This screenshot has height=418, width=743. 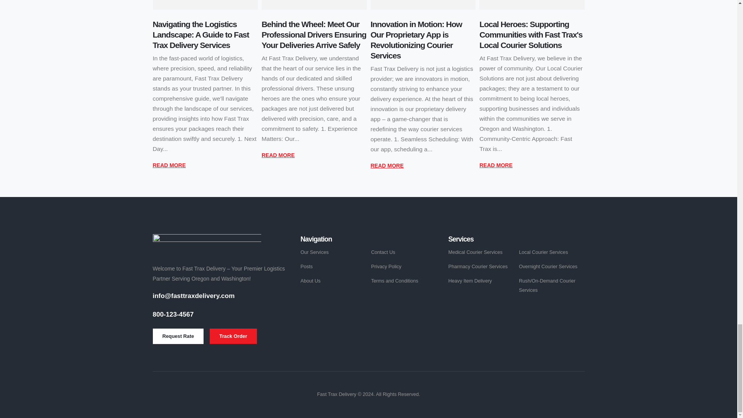 What do you see at coordinates (233, 336) in the screenshot?
I see `Track Order` at bounding box center [233, 336].